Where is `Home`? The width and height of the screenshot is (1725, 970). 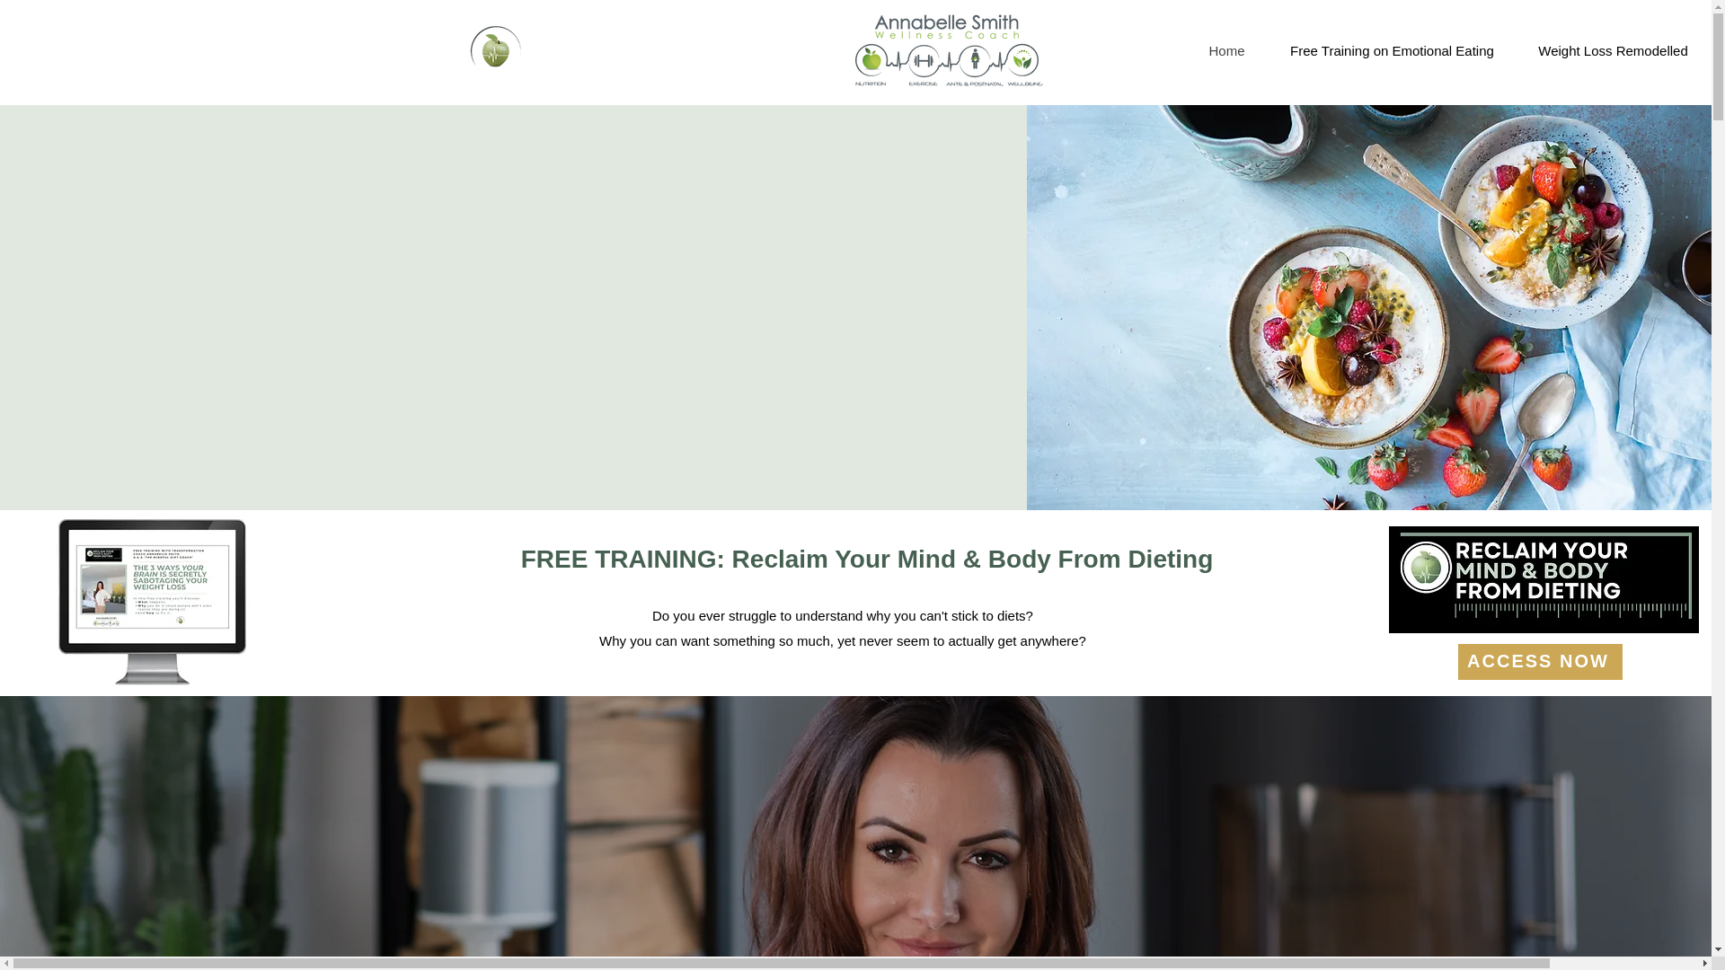
Home is located at coordinates (1227, 51).